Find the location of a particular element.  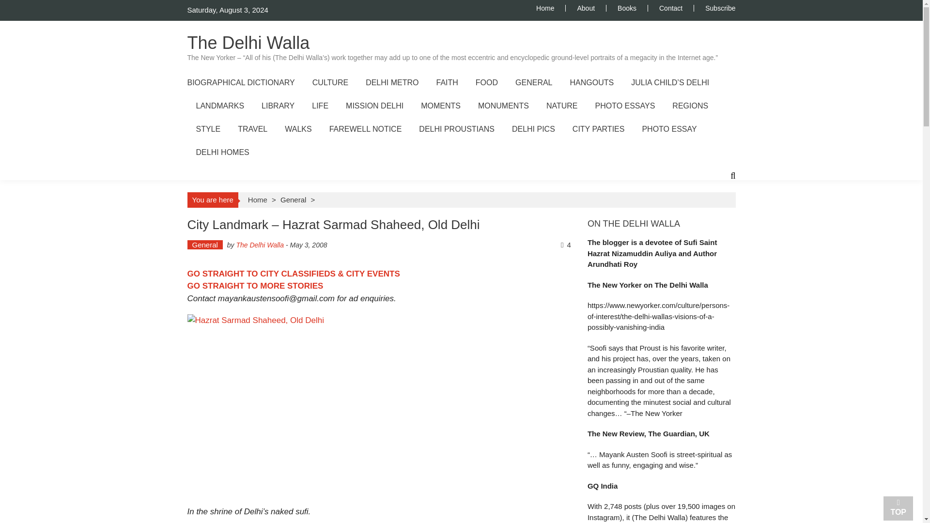

TRAVEL is located at coordinates (253, 129).